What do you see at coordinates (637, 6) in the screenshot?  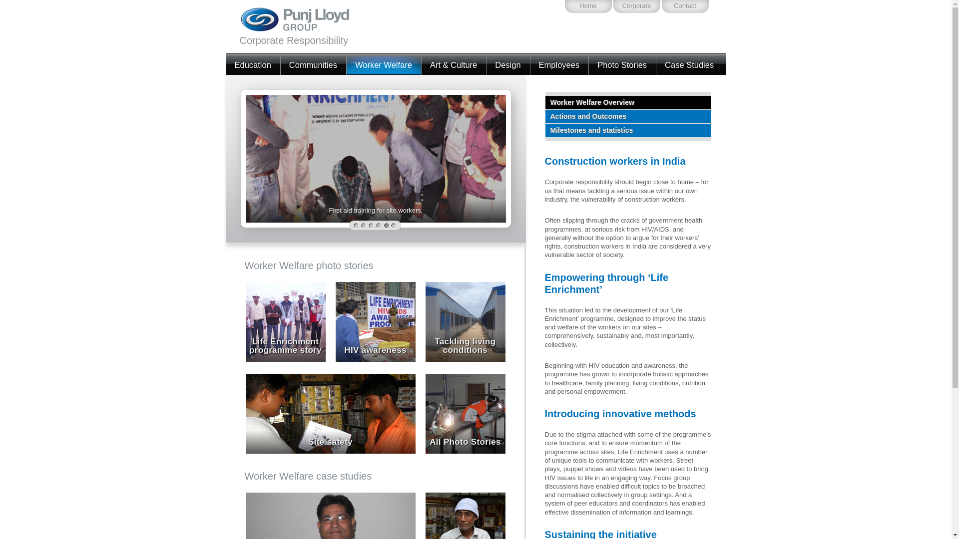 I see `Corporate` at bounding box center [637, 6].